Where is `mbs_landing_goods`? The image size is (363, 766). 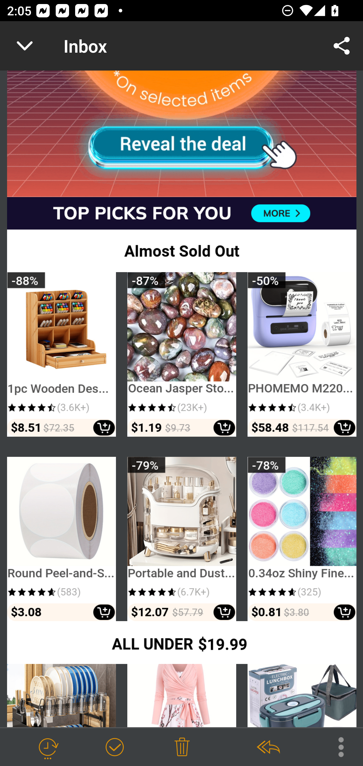 mbs_landing_goods is located at coordinates (62, 355).